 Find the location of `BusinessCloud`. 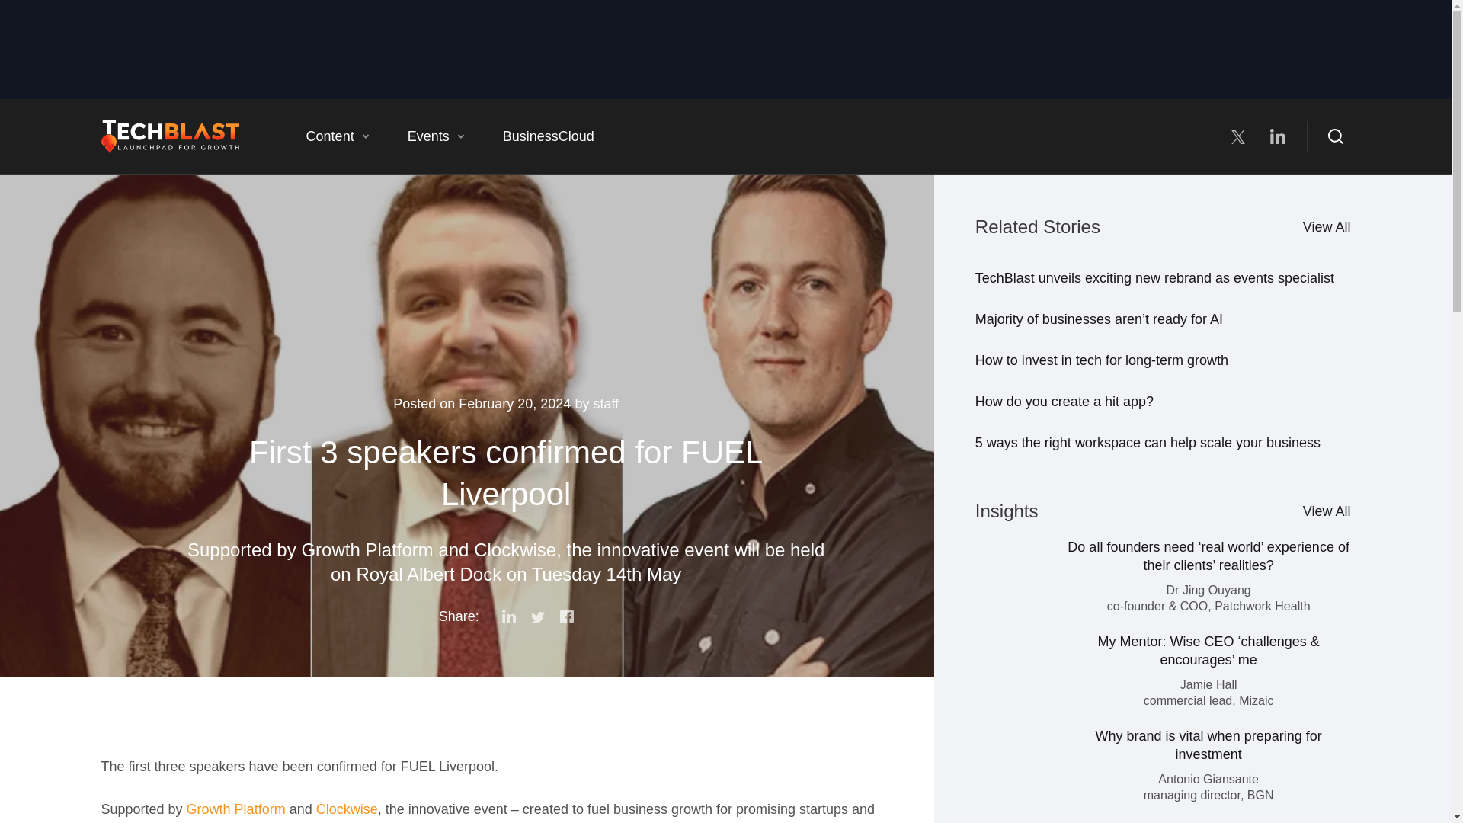

BusinessCloud is located at coordinates (549, 136).